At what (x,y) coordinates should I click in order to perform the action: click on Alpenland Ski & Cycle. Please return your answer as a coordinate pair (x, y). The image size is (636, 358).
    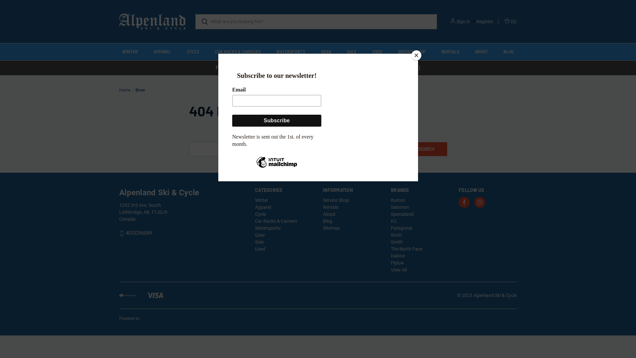
    Looking at the image, I should click on (152, 22).